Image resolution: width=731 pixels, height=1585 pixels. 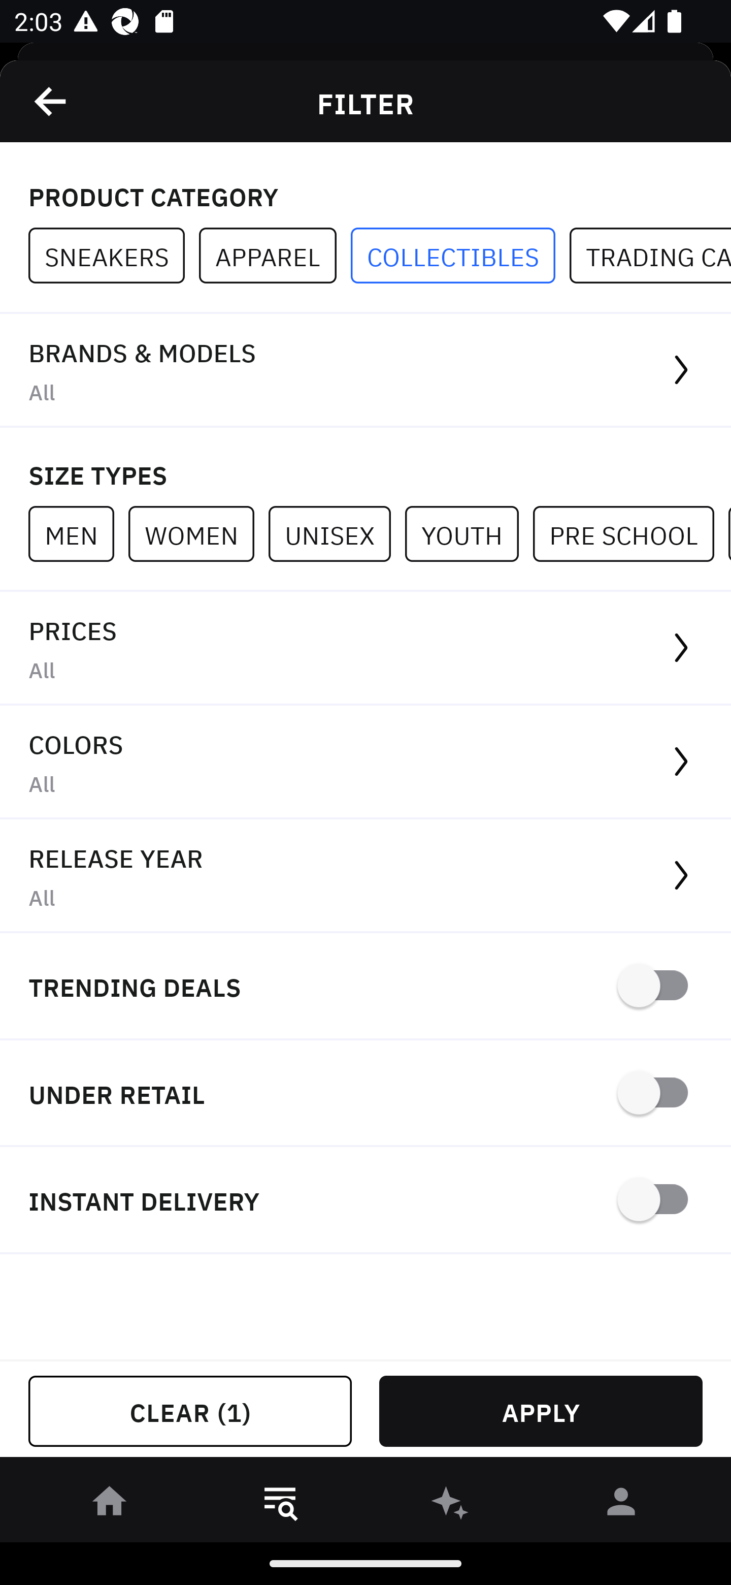 I want to click on 󰀄, so click(x=621, y=1505).